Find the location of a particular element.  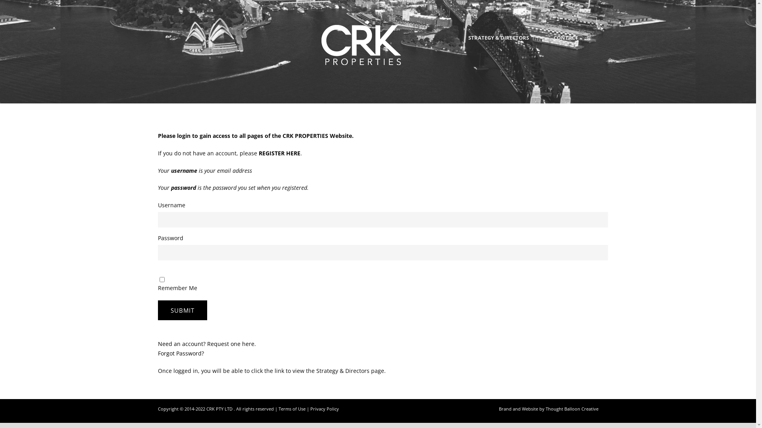

Privacy Policy is located at coordinates (325, 409).